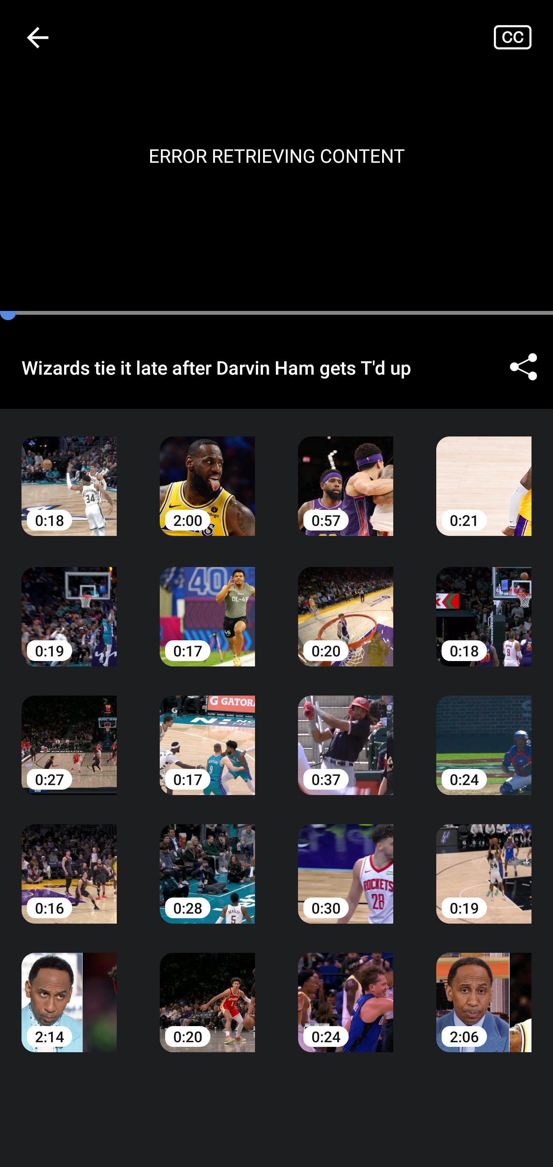 The width and height of the screenshot is (553, 1167). What do you see at coordinates (346, 605) in the screenshot?
I see `0:20` at bounding box center [346, 605].